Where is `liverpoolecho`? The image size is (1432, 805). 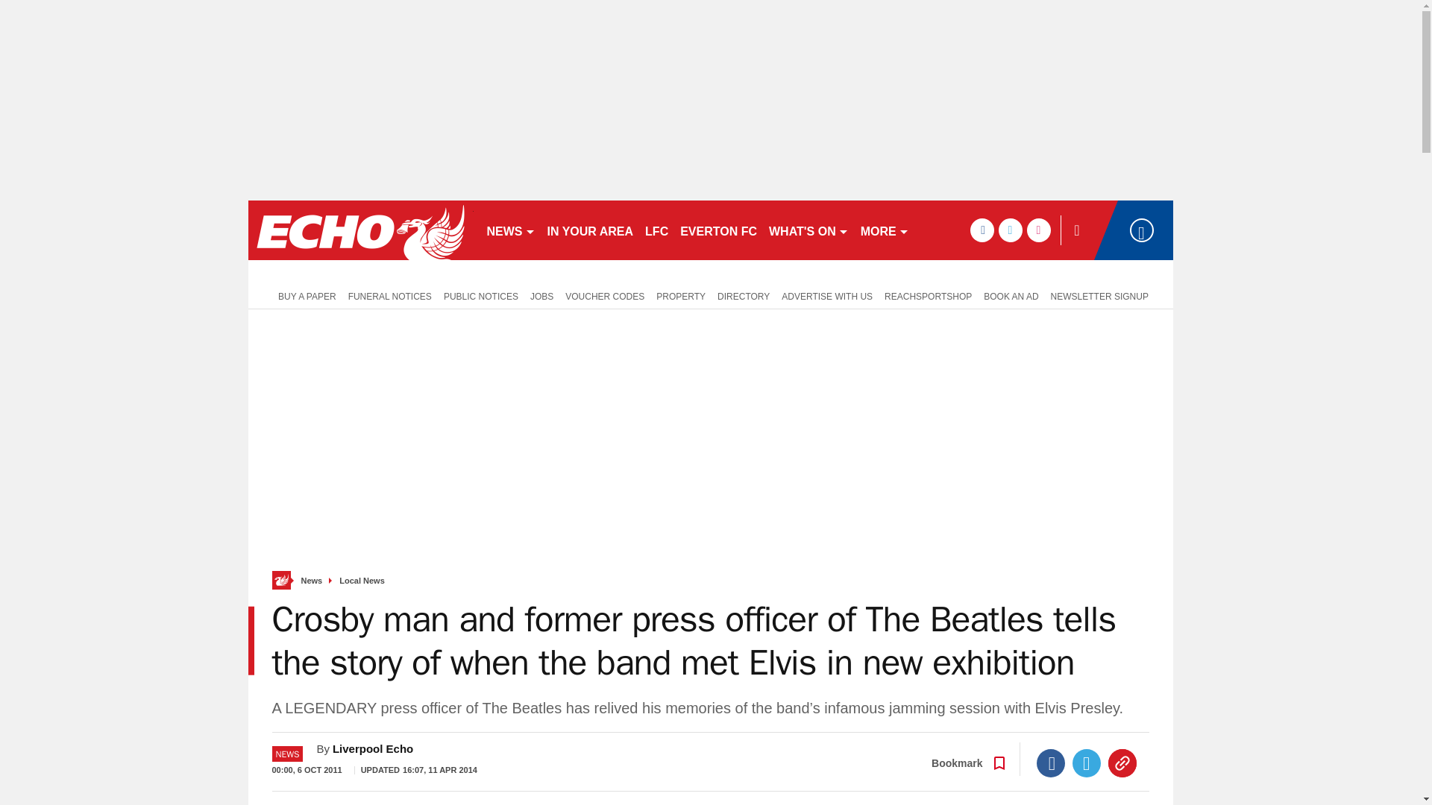
liverpoolecho is located at coordinates (359, 230).